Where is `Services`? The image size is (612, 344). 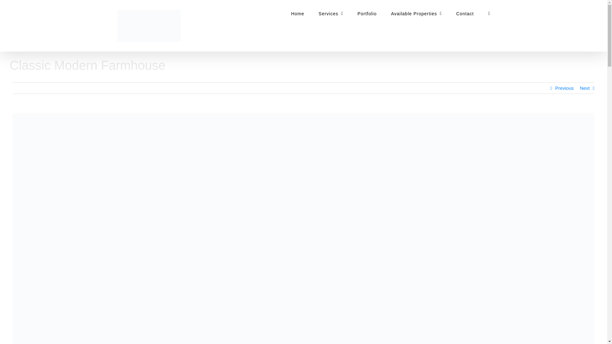
Services is located at coordinates (331, 13).